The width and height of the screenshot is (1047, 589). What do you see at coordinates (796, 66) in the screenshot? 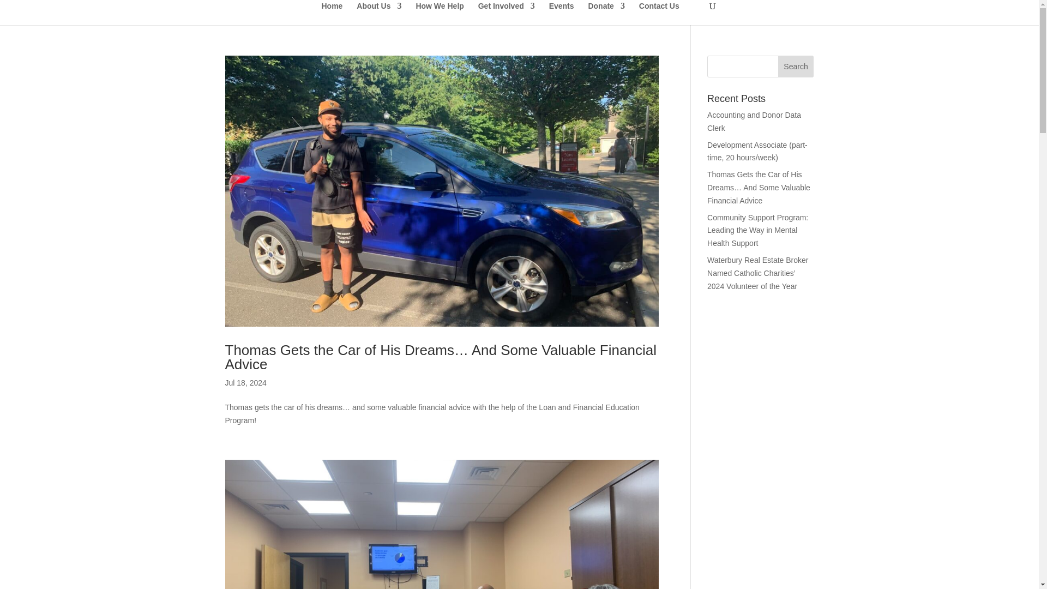
I see `Search` at bounding box center [796, 66].